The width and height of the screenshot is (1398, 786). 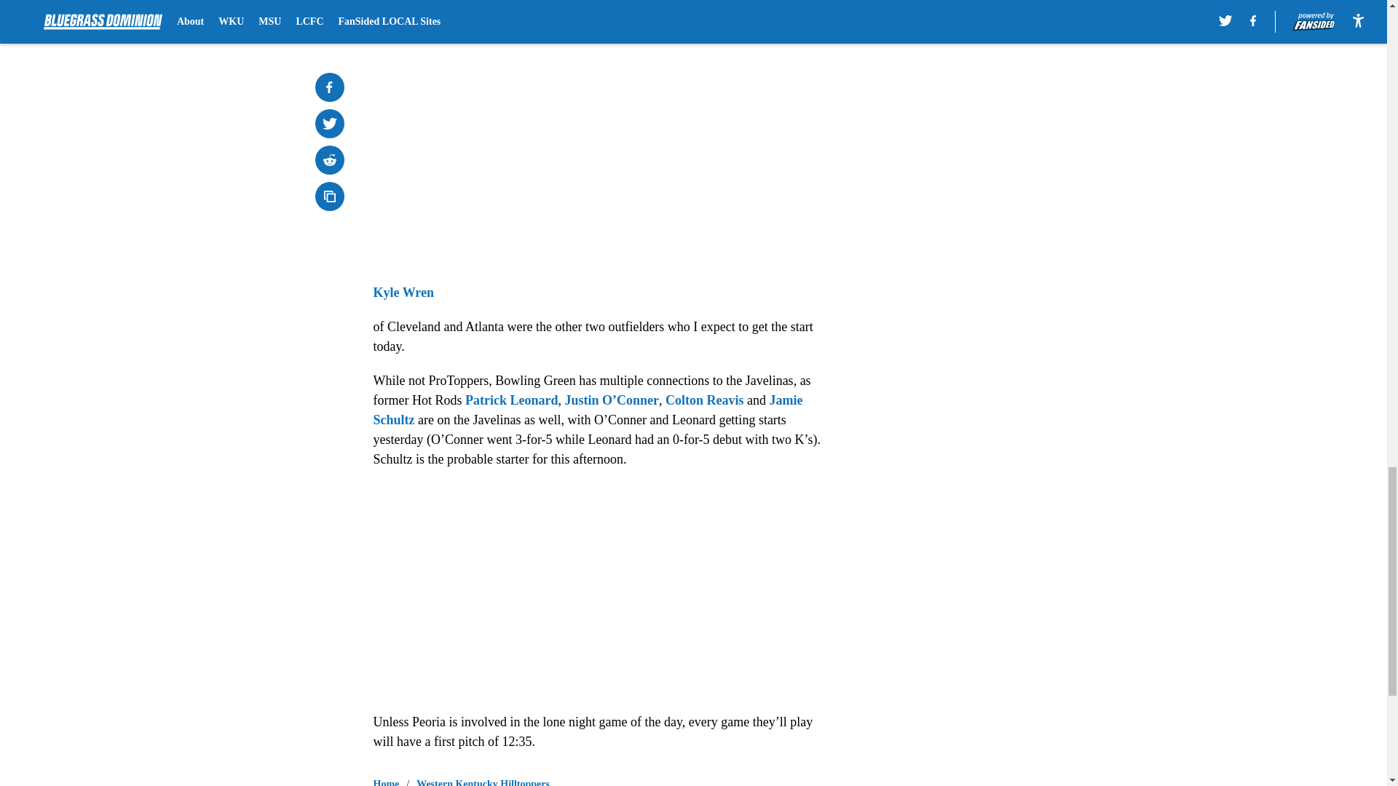 I want to click on Colton Reavis, so click(x=704, y=400).